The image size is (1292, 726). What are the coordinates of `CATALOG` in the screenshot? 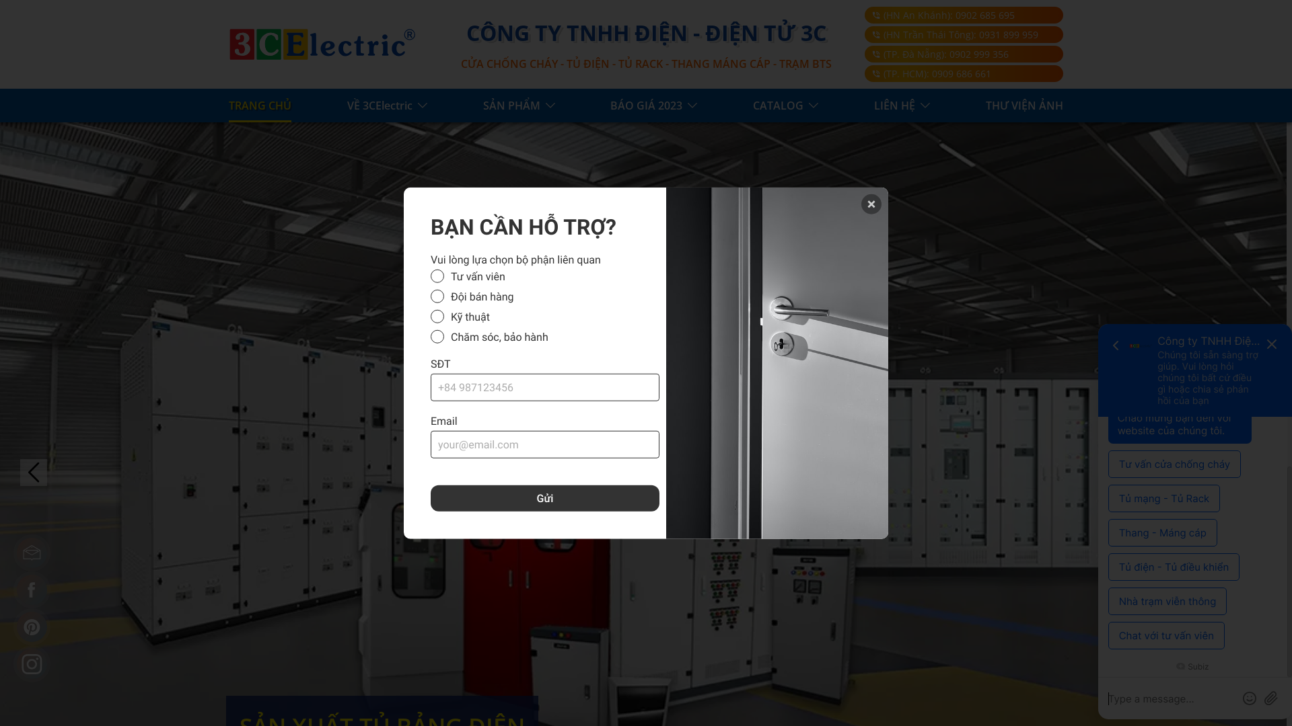 It's located at (786, 106).